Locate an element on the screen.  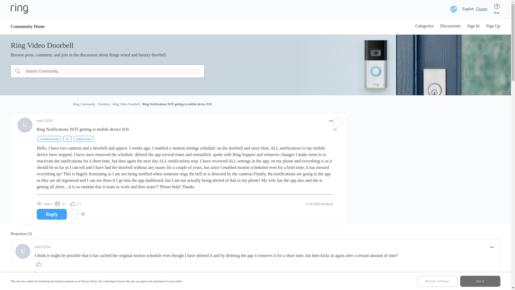
Reply is located at coordinates (51, 214).